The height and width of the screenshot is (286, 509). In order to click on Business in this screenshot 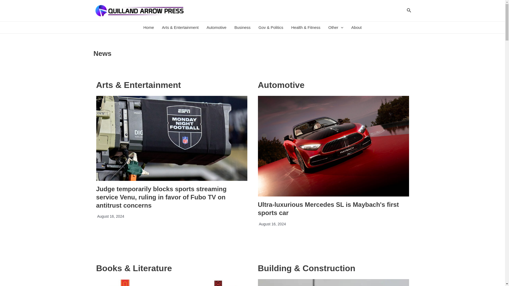, I will do `click(242, 28)`.